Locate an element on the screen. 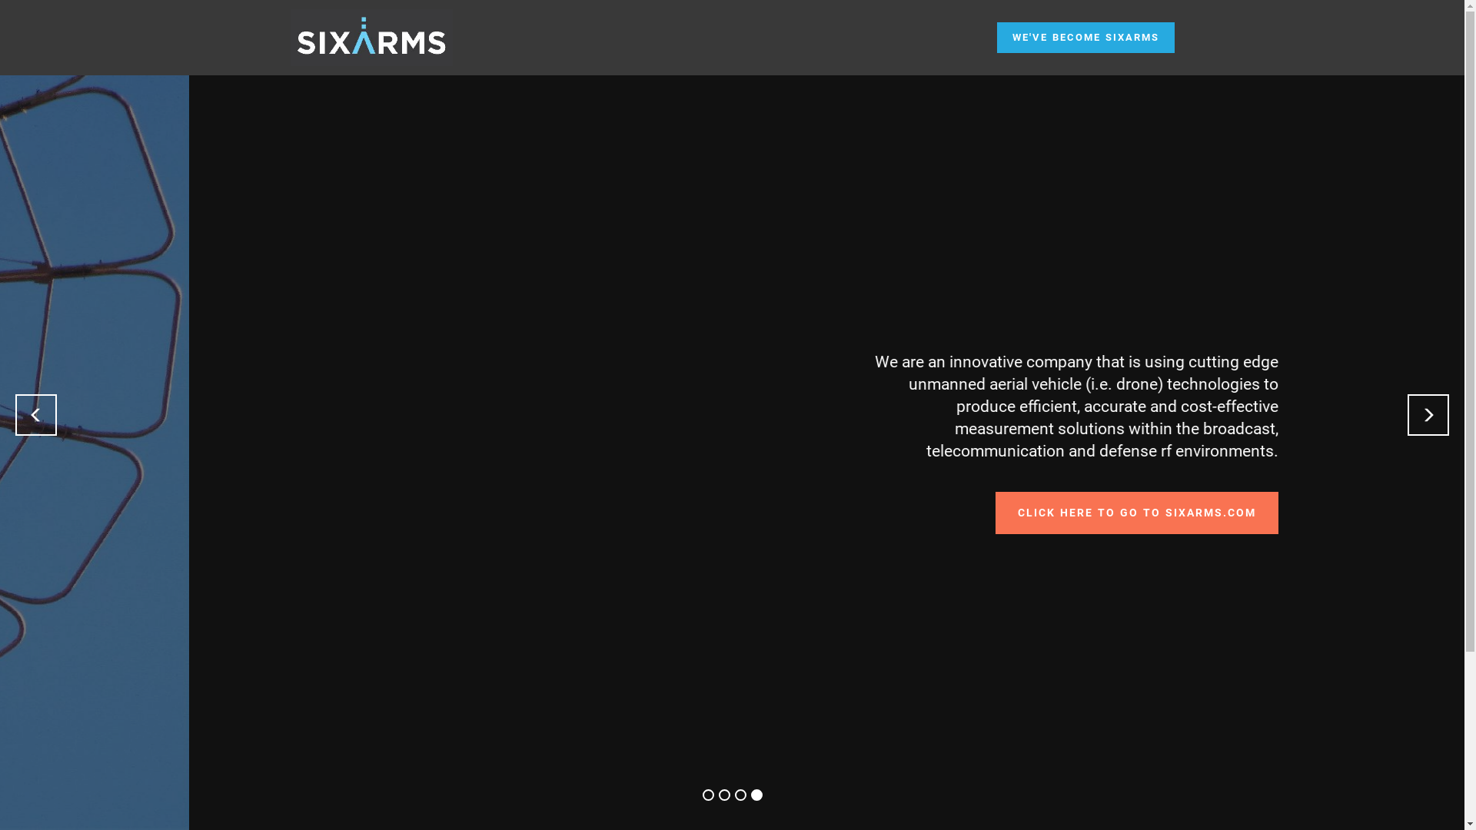 This screenshot has height=830, width=1476. Previous is located at coordinates (36, 415).